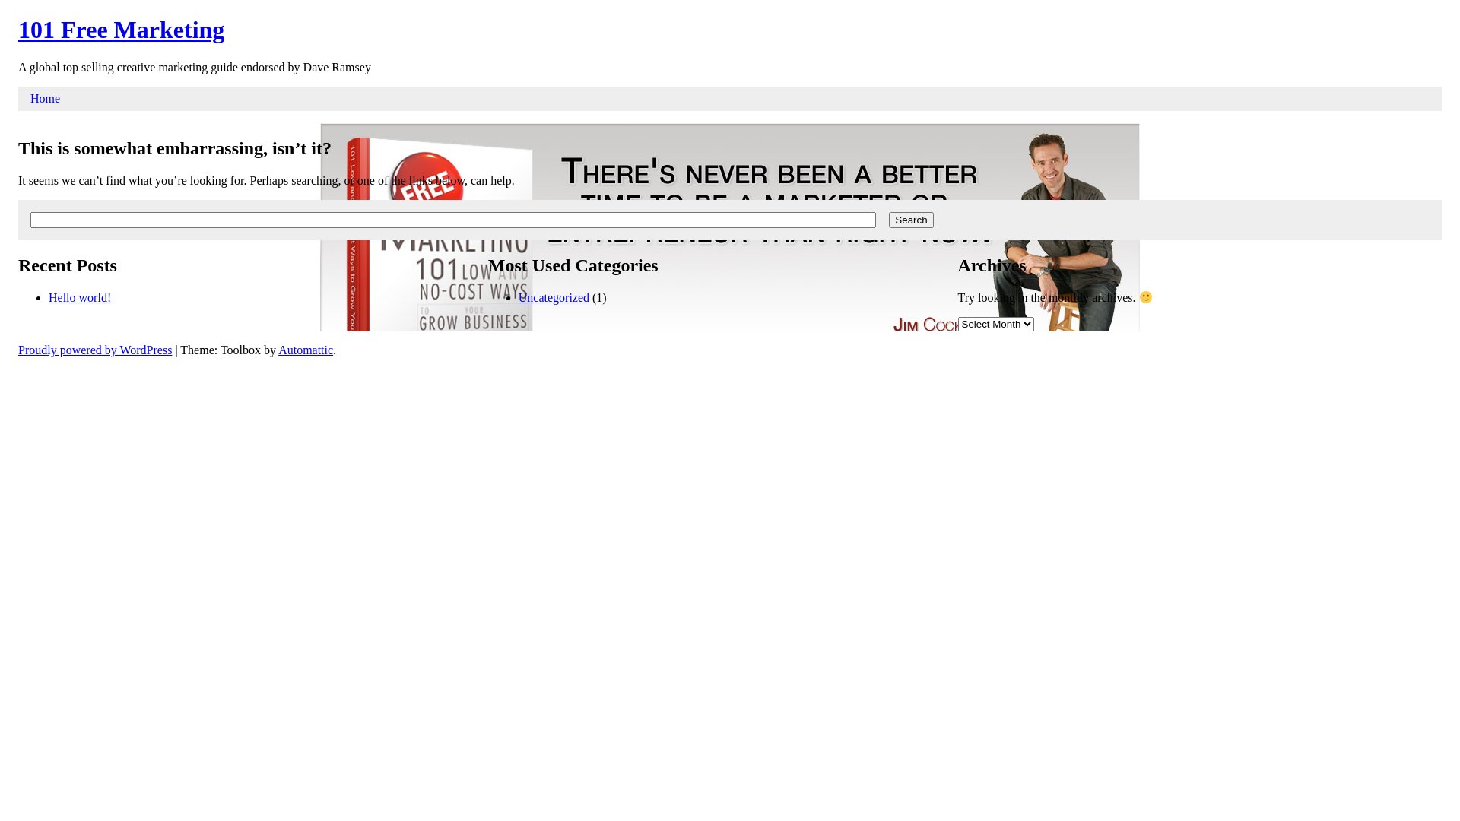  Describe the element at coordinates (554, 296) in the screenshot. I see `Uncategorized` at that location.